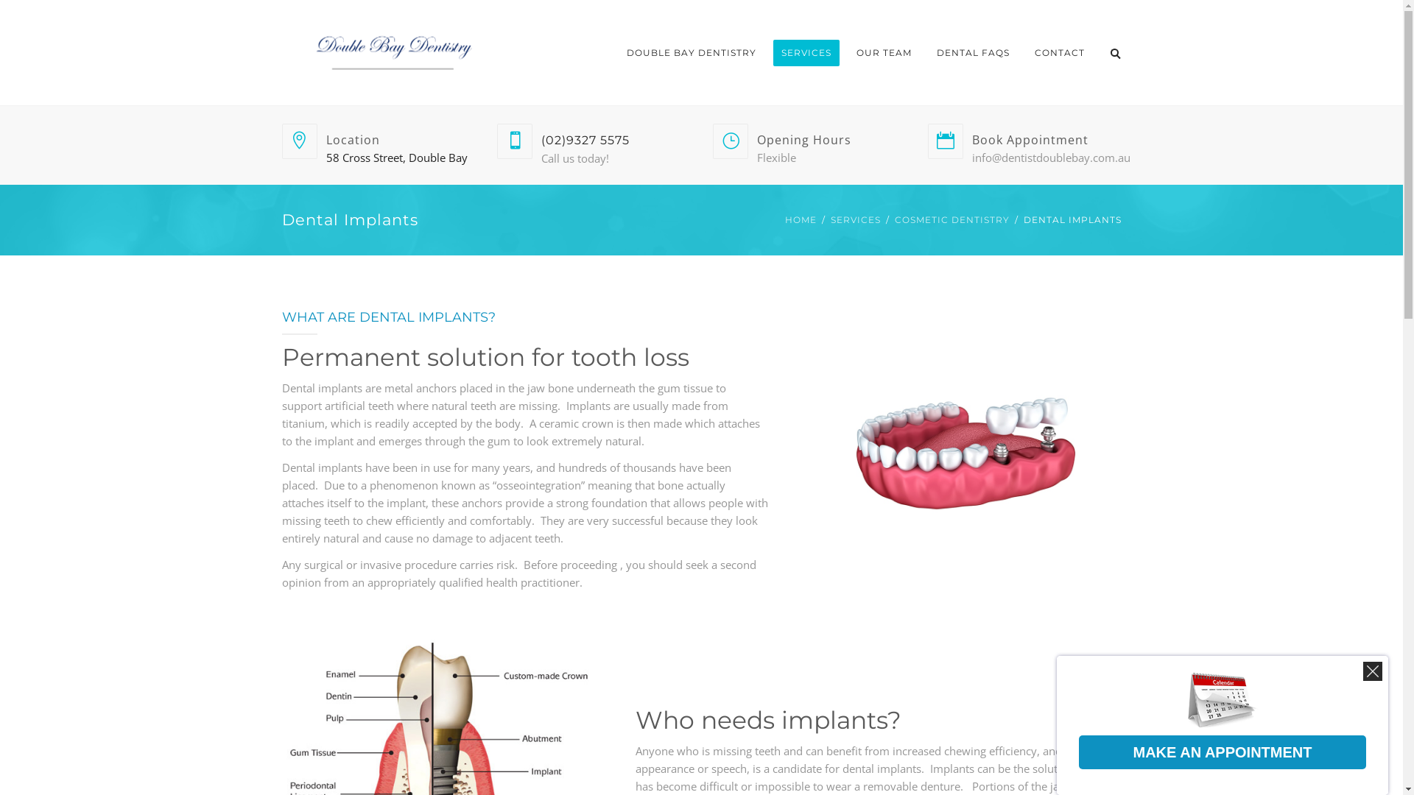 This screenshot has width=1414, height=795. I want to click on COSMETIC DENTISTRY, so click(952, 220).